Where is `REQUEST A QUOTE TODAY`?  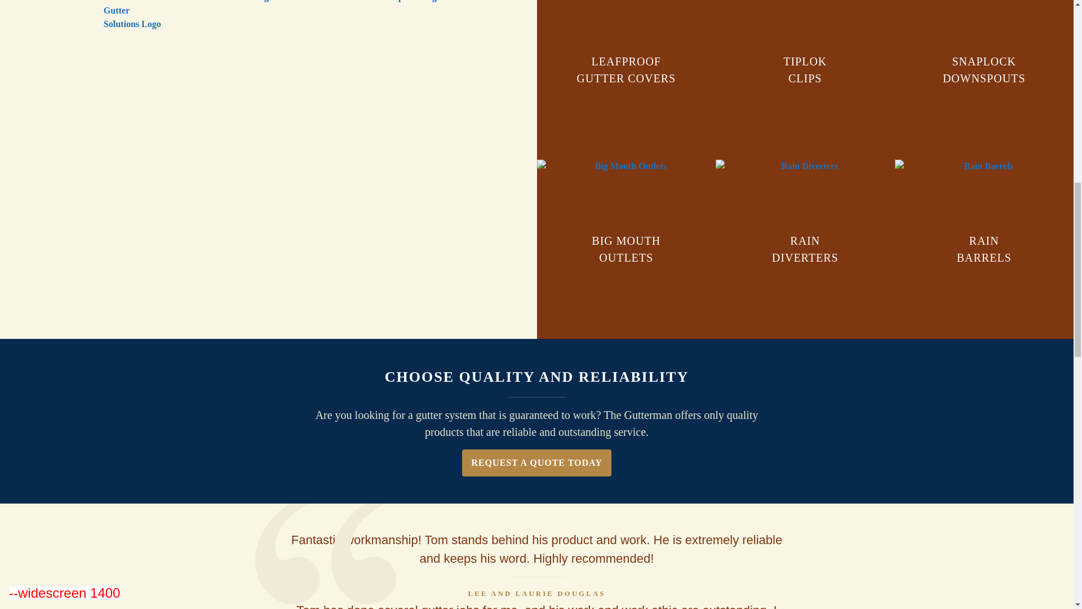
REQUEST A QUOTE TODAY is located at coordinates (805, 249).